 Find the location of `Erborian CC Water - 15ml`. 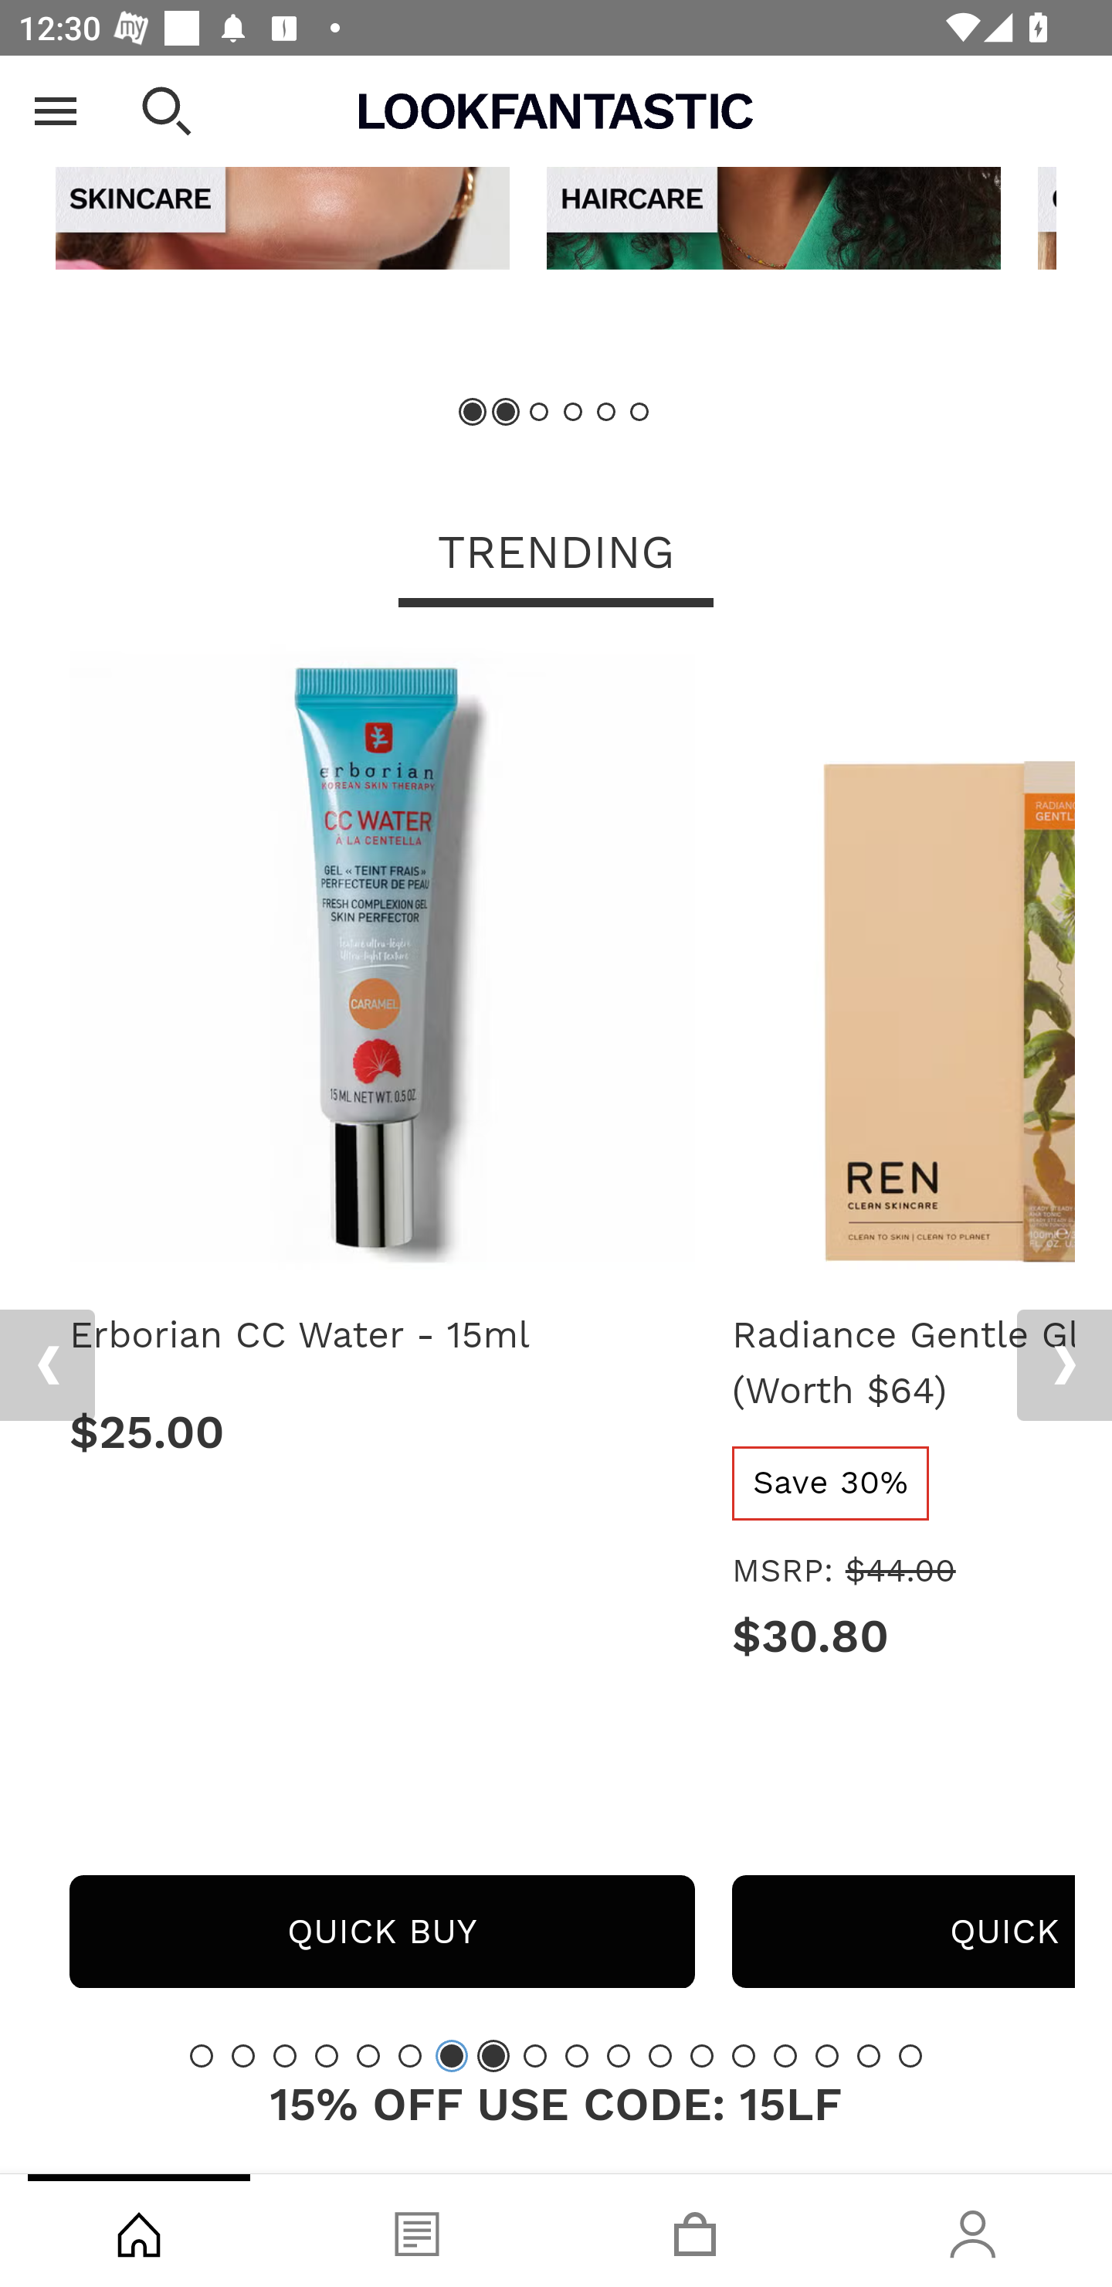

Erborian CC Water - 15ml is located at coordinates (381, 968).